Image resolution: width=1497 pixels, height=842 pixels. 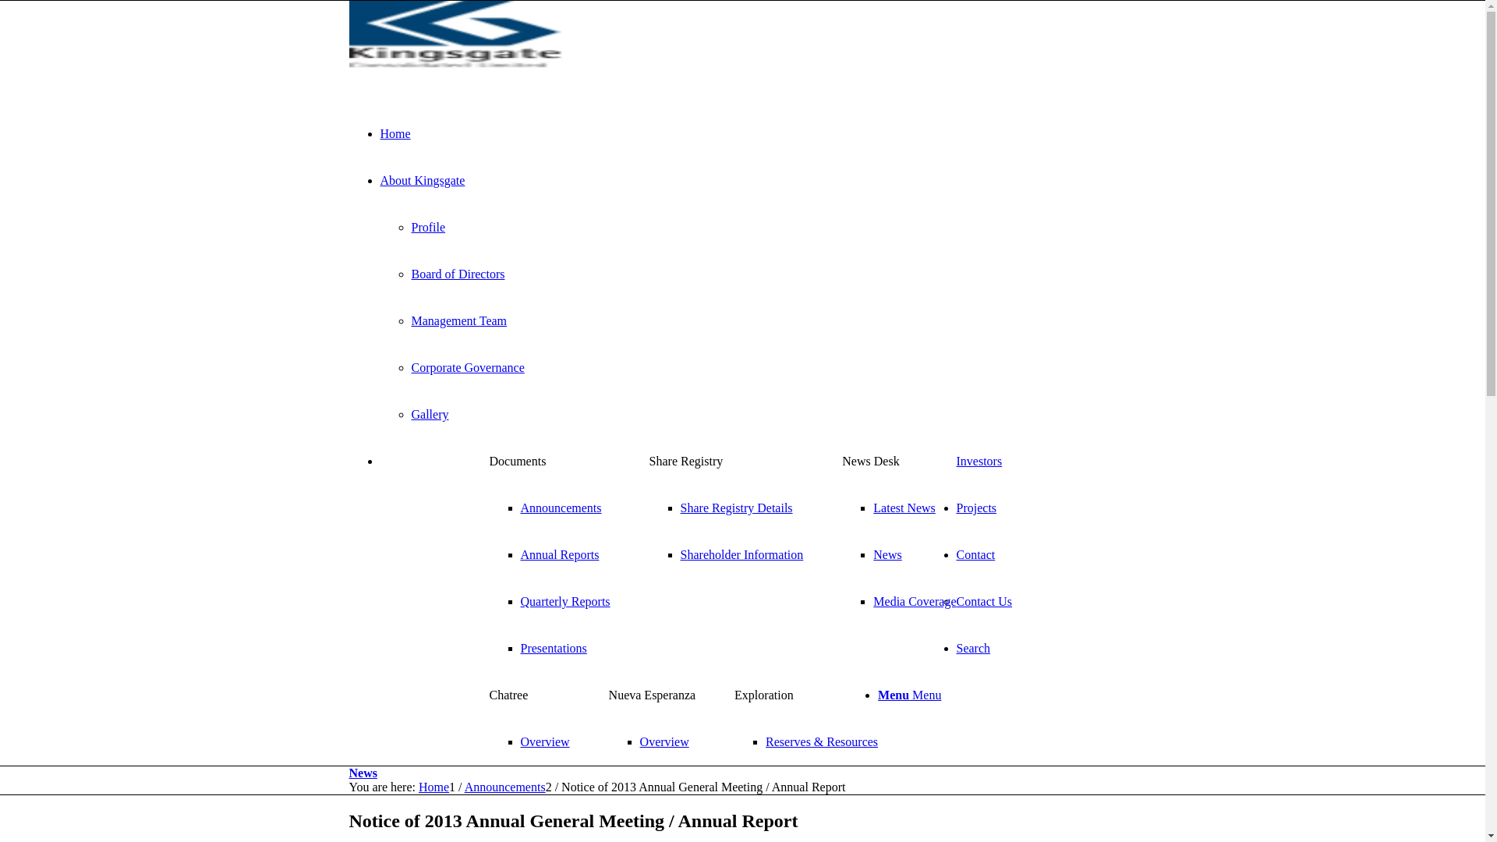 I want to click on Contact Us, so click(x=984, y=602).